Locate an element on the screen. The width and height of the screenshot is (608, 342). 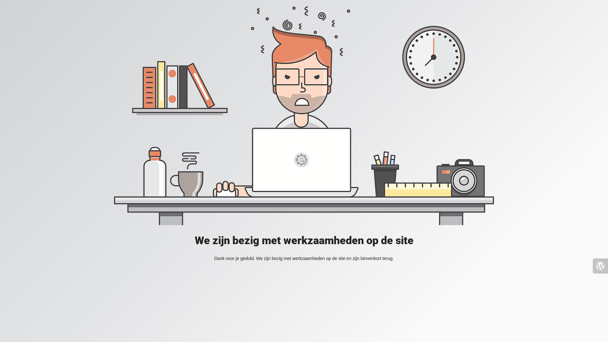
Mad Designer at work is located at coordinates (304, 116).